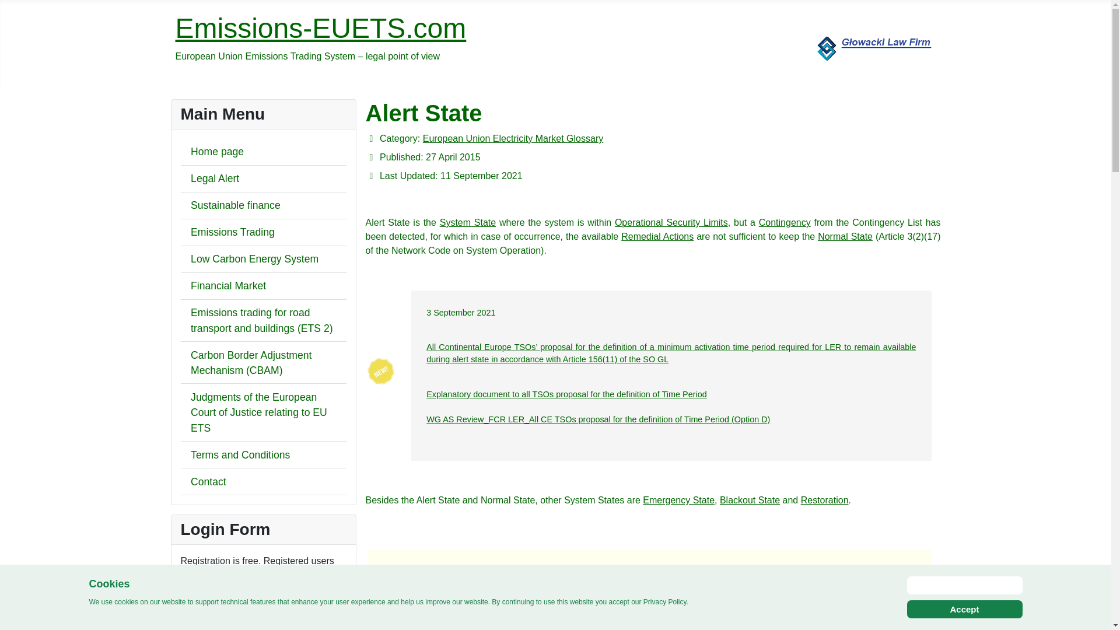 This screenshot has width=1120, height=630. I want to click on Normal State, so click(845, 236).